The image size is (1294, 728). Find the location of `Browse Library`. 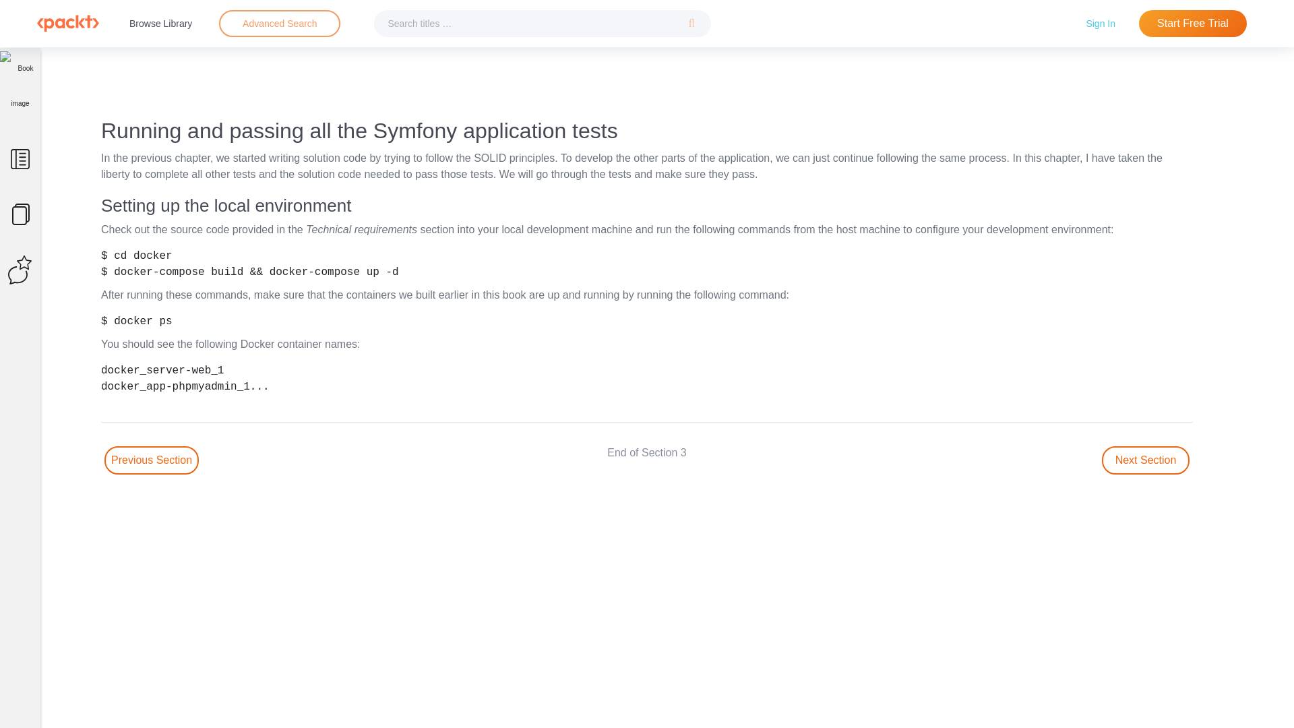

Browse Library is located at coordinates (160, 23).